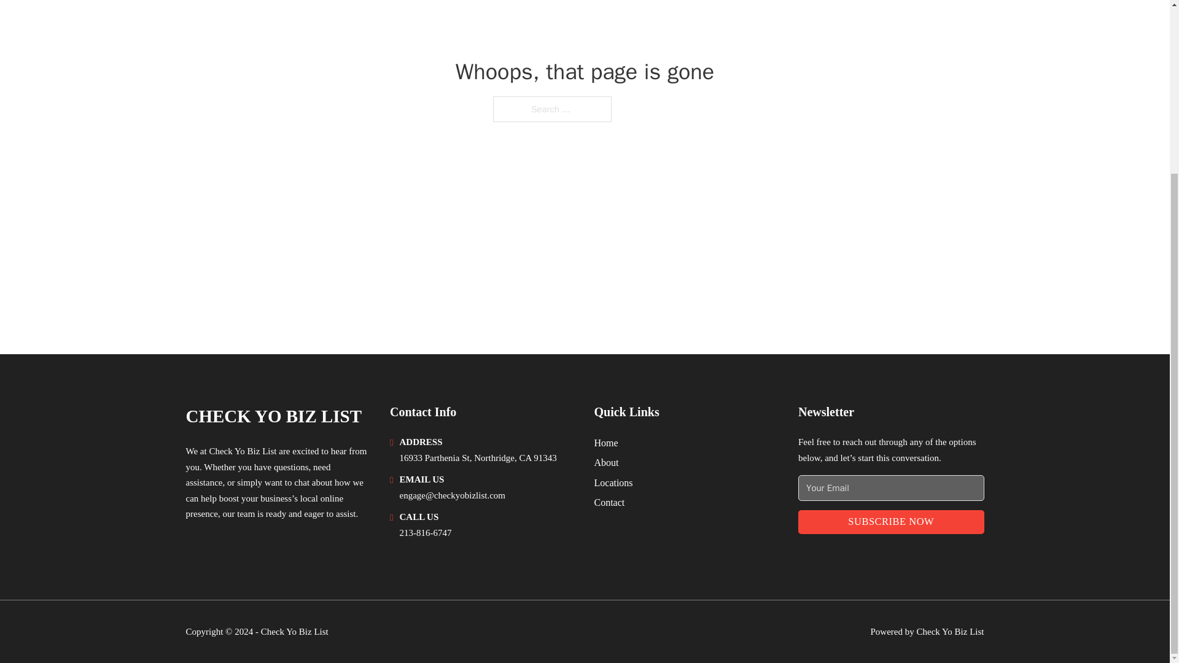 The width and height of the screenshot is (1179, 663). What do you see at coordinates (609, 502) in the screenshot?
I see `Contact` at bounding box center [609, 502].